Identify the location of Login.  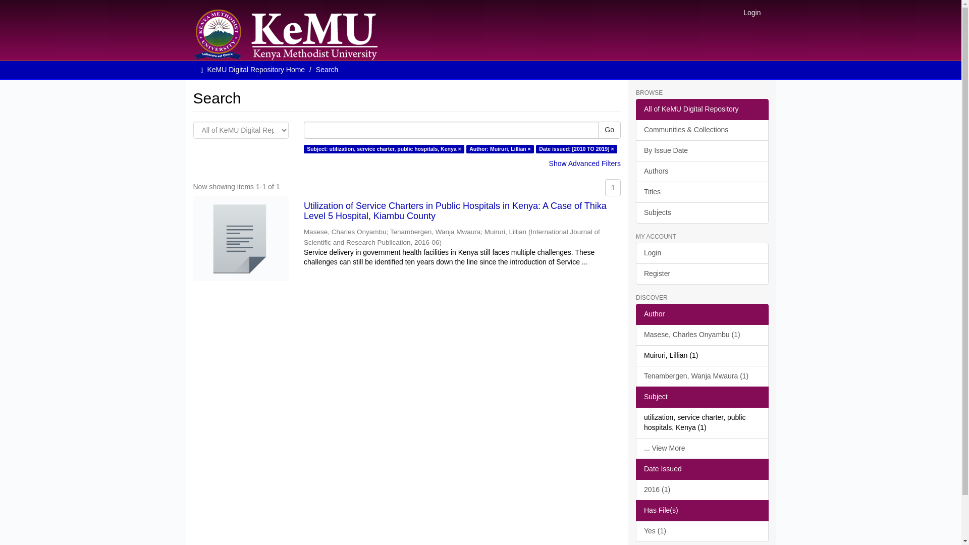
(752, 12).